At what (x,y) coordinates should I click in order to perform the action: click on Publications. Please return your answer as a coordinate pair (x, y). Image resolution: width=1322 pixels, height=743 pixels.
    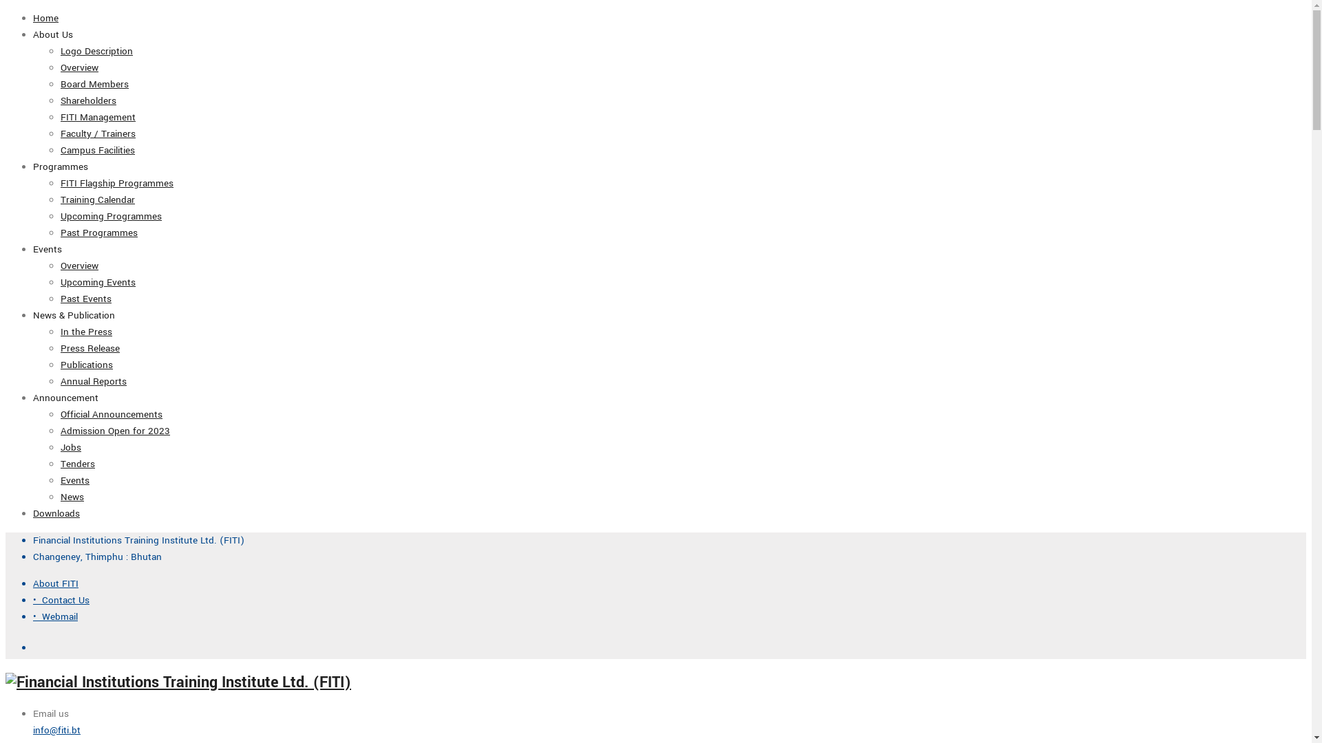
    Looking at the image, I should click on (87, 365).